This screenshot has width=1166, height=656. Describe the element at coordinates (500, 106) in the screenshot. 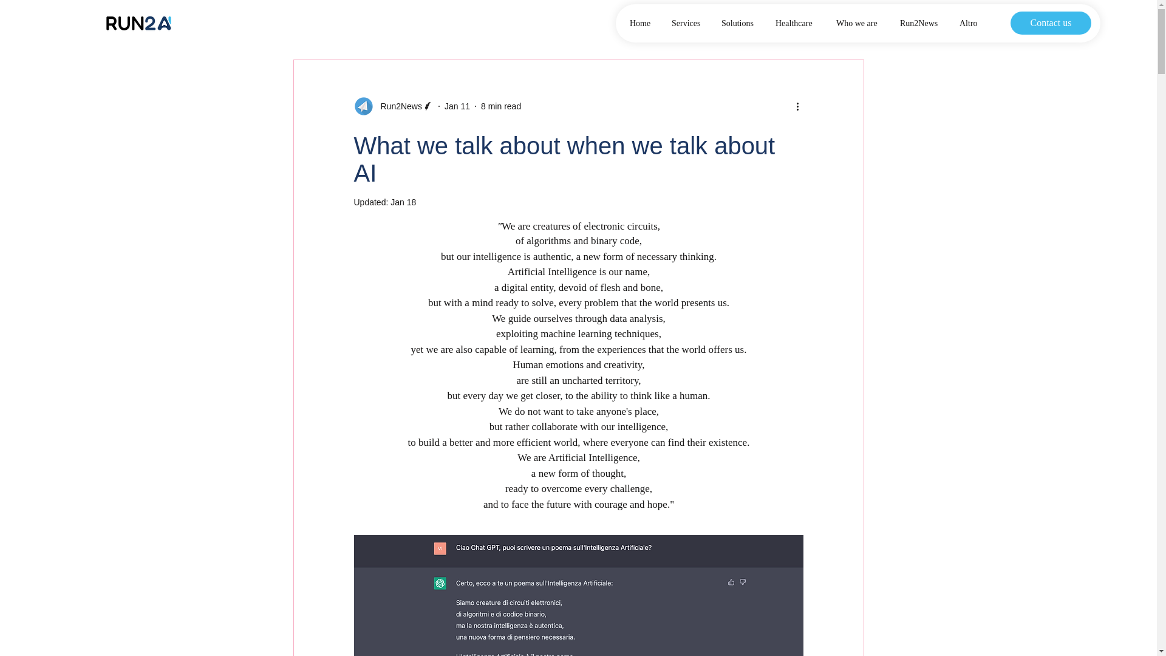

I see `8 min read` at that location.